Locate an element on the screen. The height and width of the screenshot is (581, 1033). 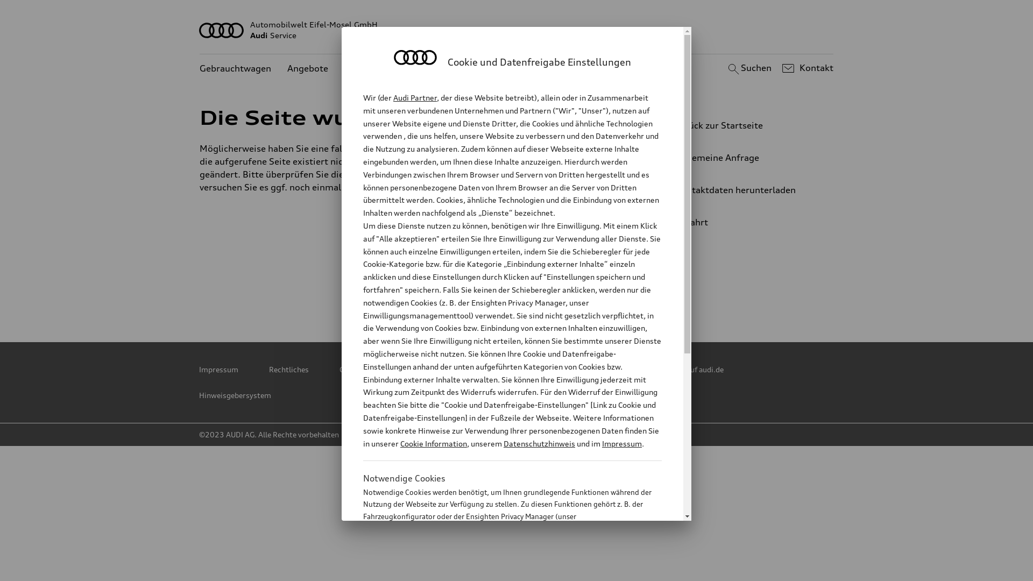
Kontaktdaten herunterladen is located at coordinates (740, 190).